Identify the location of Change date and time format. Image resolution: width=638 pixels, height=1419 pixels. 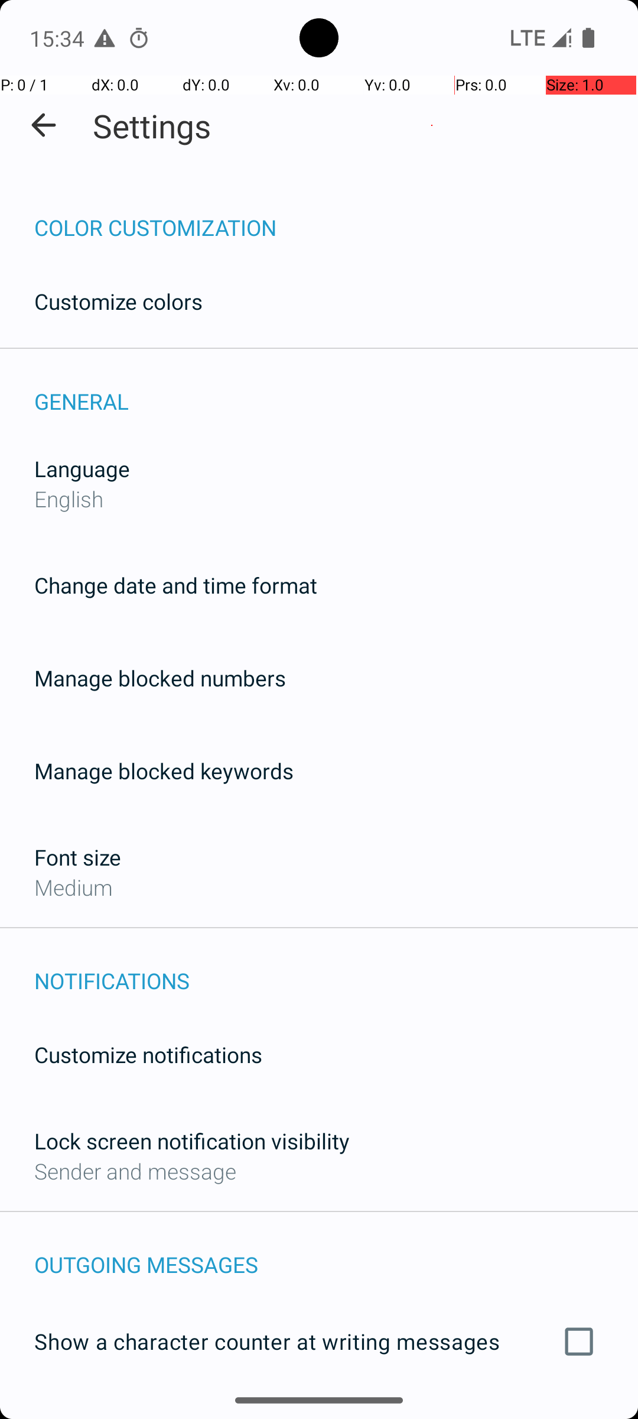
(176, 585).